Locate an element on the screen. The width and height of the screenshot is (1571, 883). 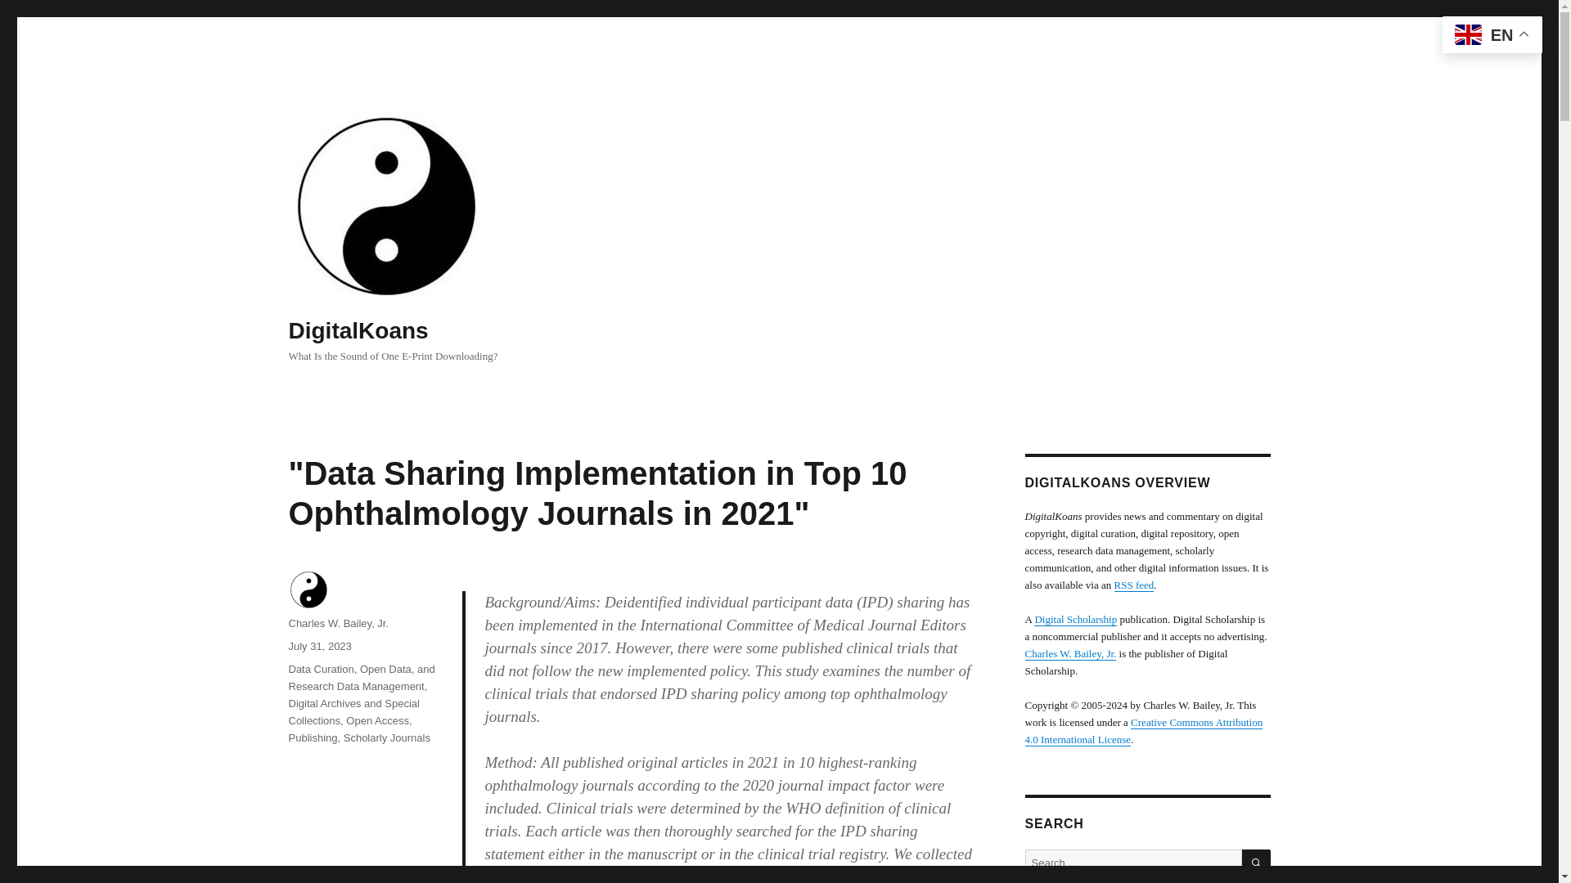
Digital Scholarship is located at coordinates (1075, 618).